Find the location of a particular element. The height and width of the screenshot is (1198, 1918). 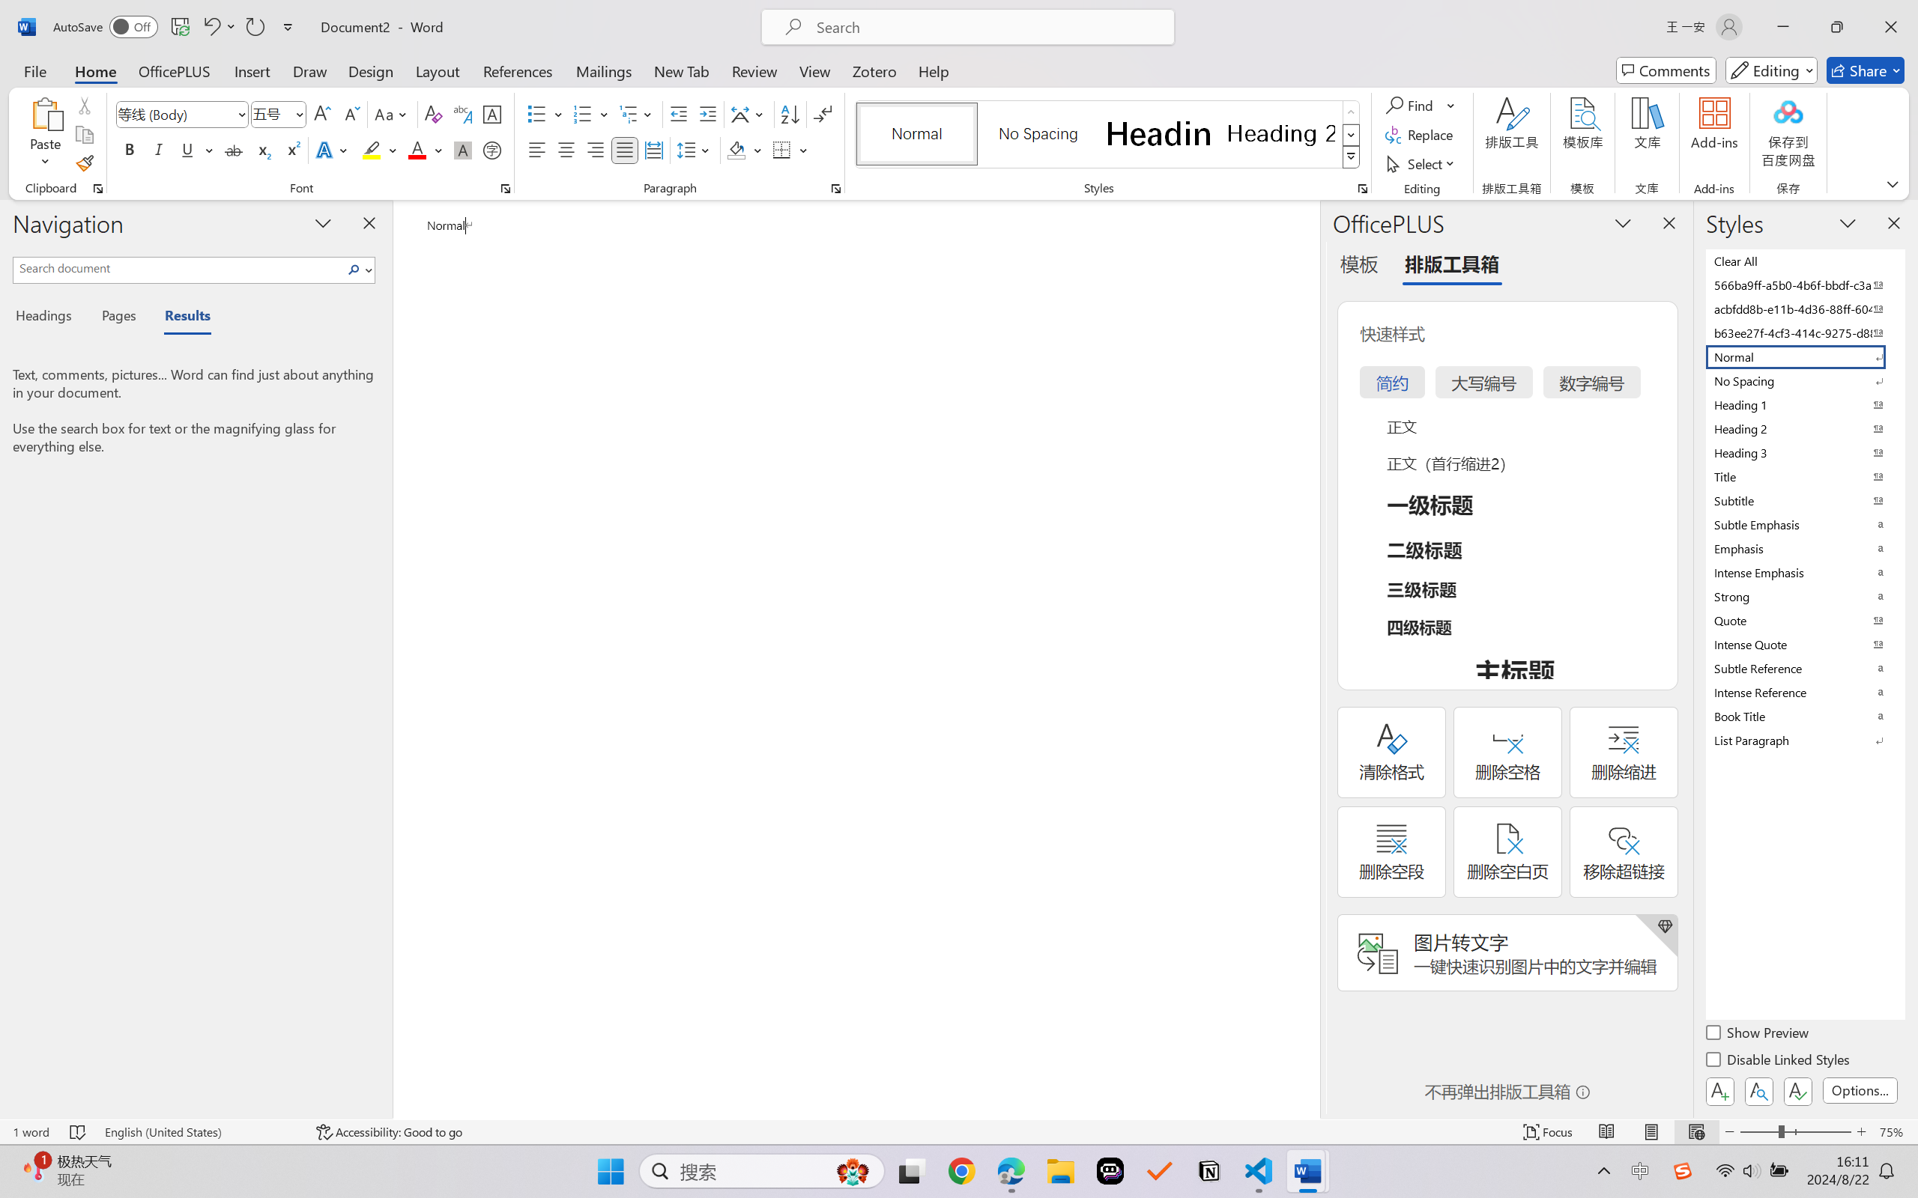

Sort... is located at coordinates (790, 114).